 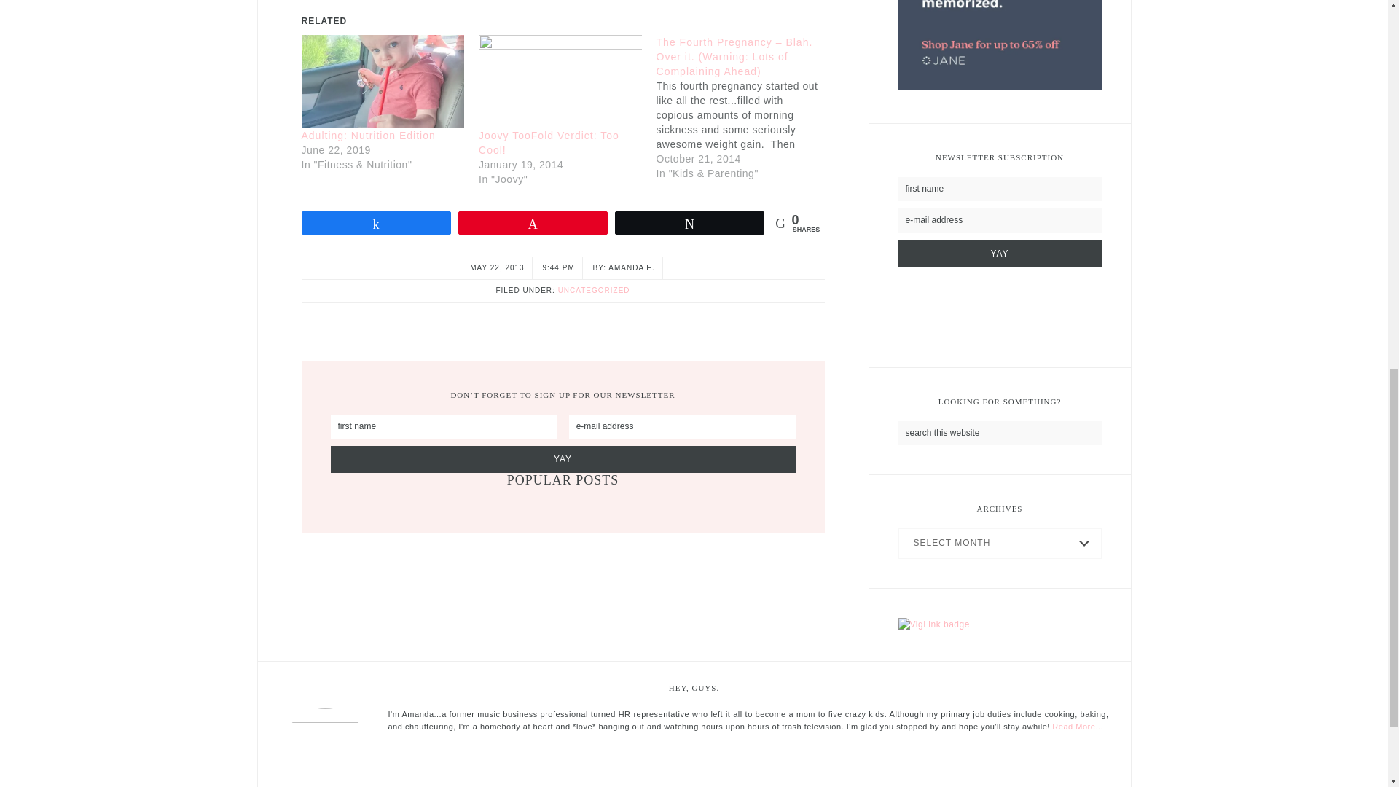 What do you see at coordinates (1000, 254) in the screenshot?
I see `YAY` at bounding box center [1000, 254].